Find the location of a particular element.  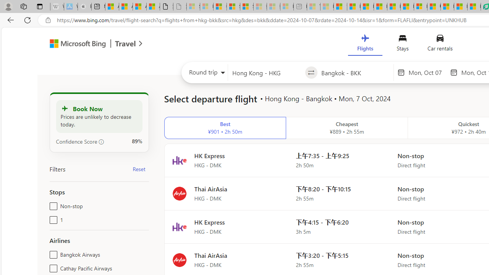

Microsoft Bing is located at coordinates (74, 44).